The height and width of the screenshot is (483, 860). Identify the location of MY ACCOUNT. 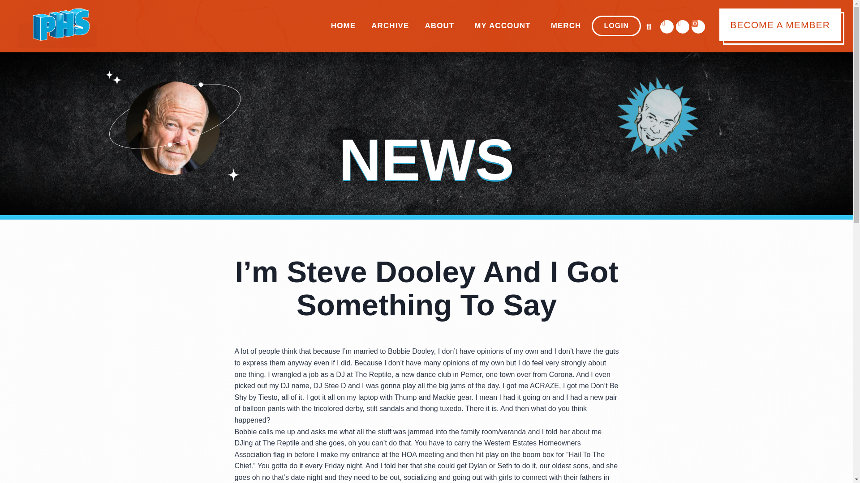
(504, 26).